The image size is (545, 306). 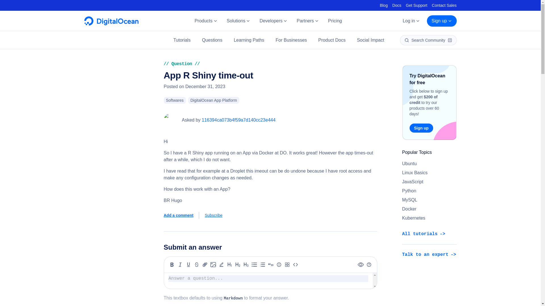 What do you see at coordinates (417, 5) in the screenshot?
I see `Get Support` at bounding box center [417, 5].